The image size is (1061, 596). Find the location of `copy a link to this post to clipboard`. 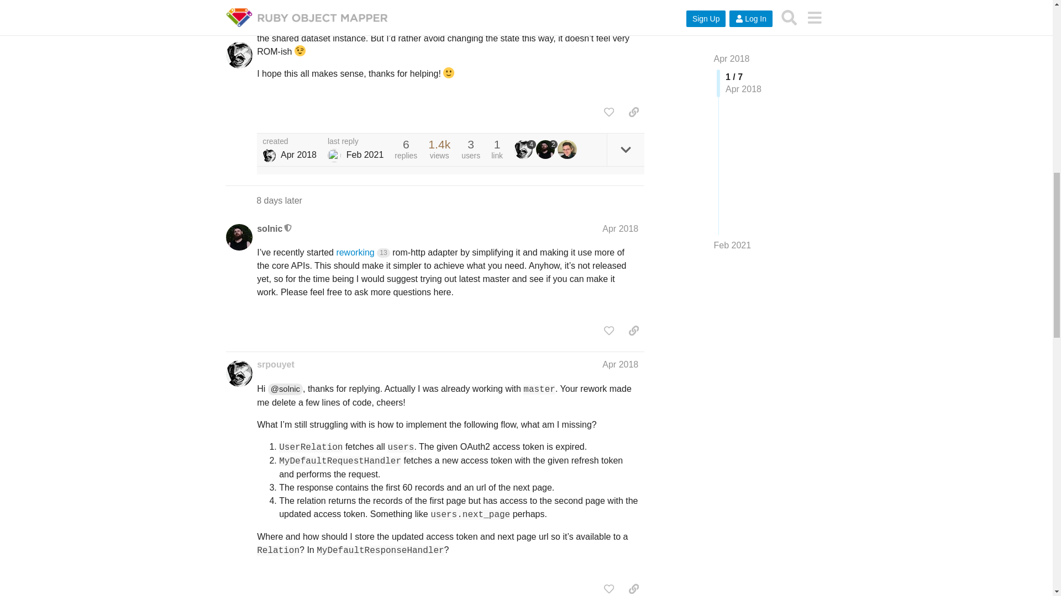

copy a link to this post to clipboard is located at coordinates (633, 111).